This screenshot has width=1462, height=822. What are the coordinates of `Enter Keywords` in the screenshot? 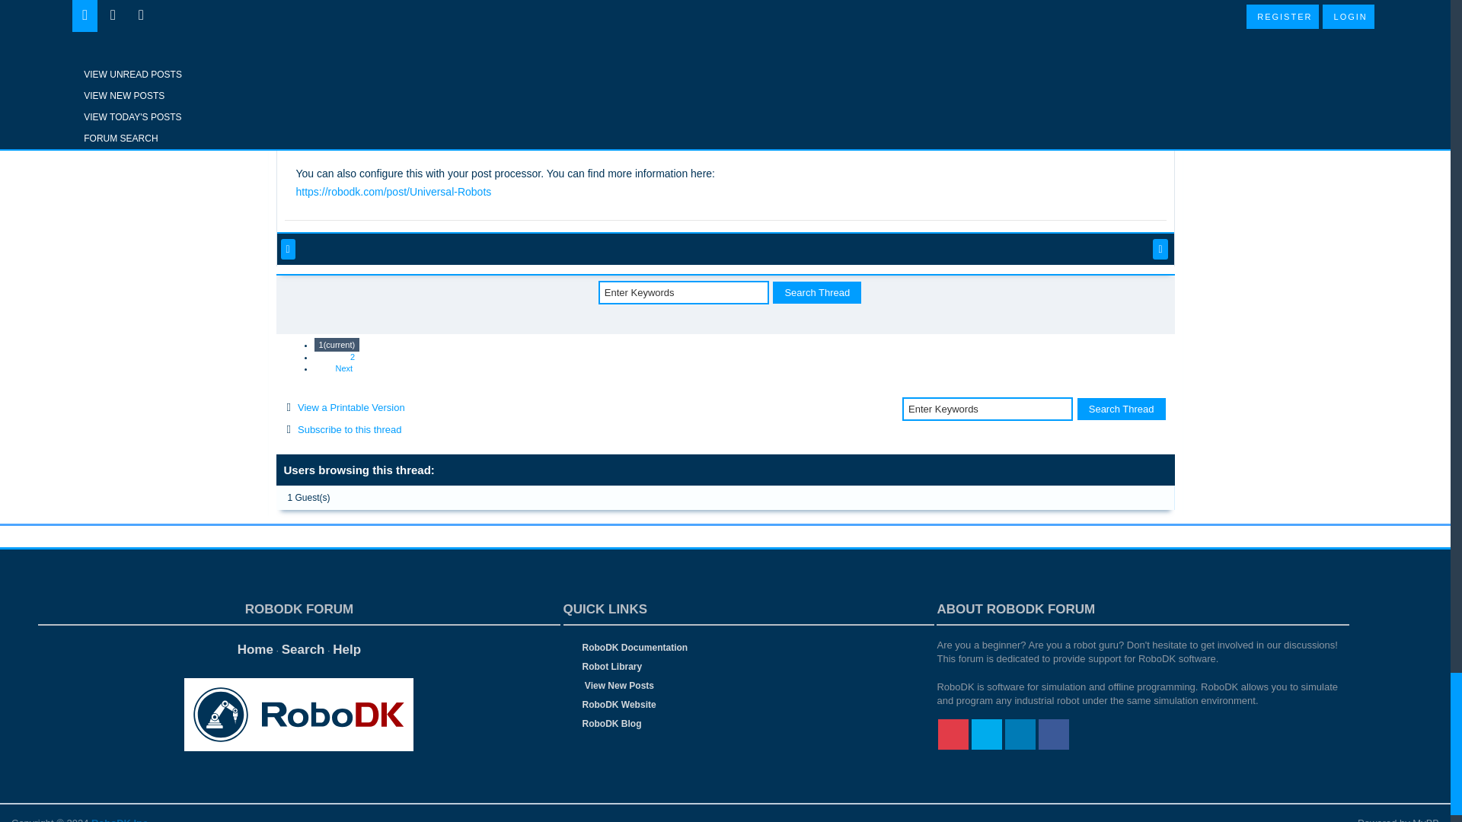 It's located at (987, 408).